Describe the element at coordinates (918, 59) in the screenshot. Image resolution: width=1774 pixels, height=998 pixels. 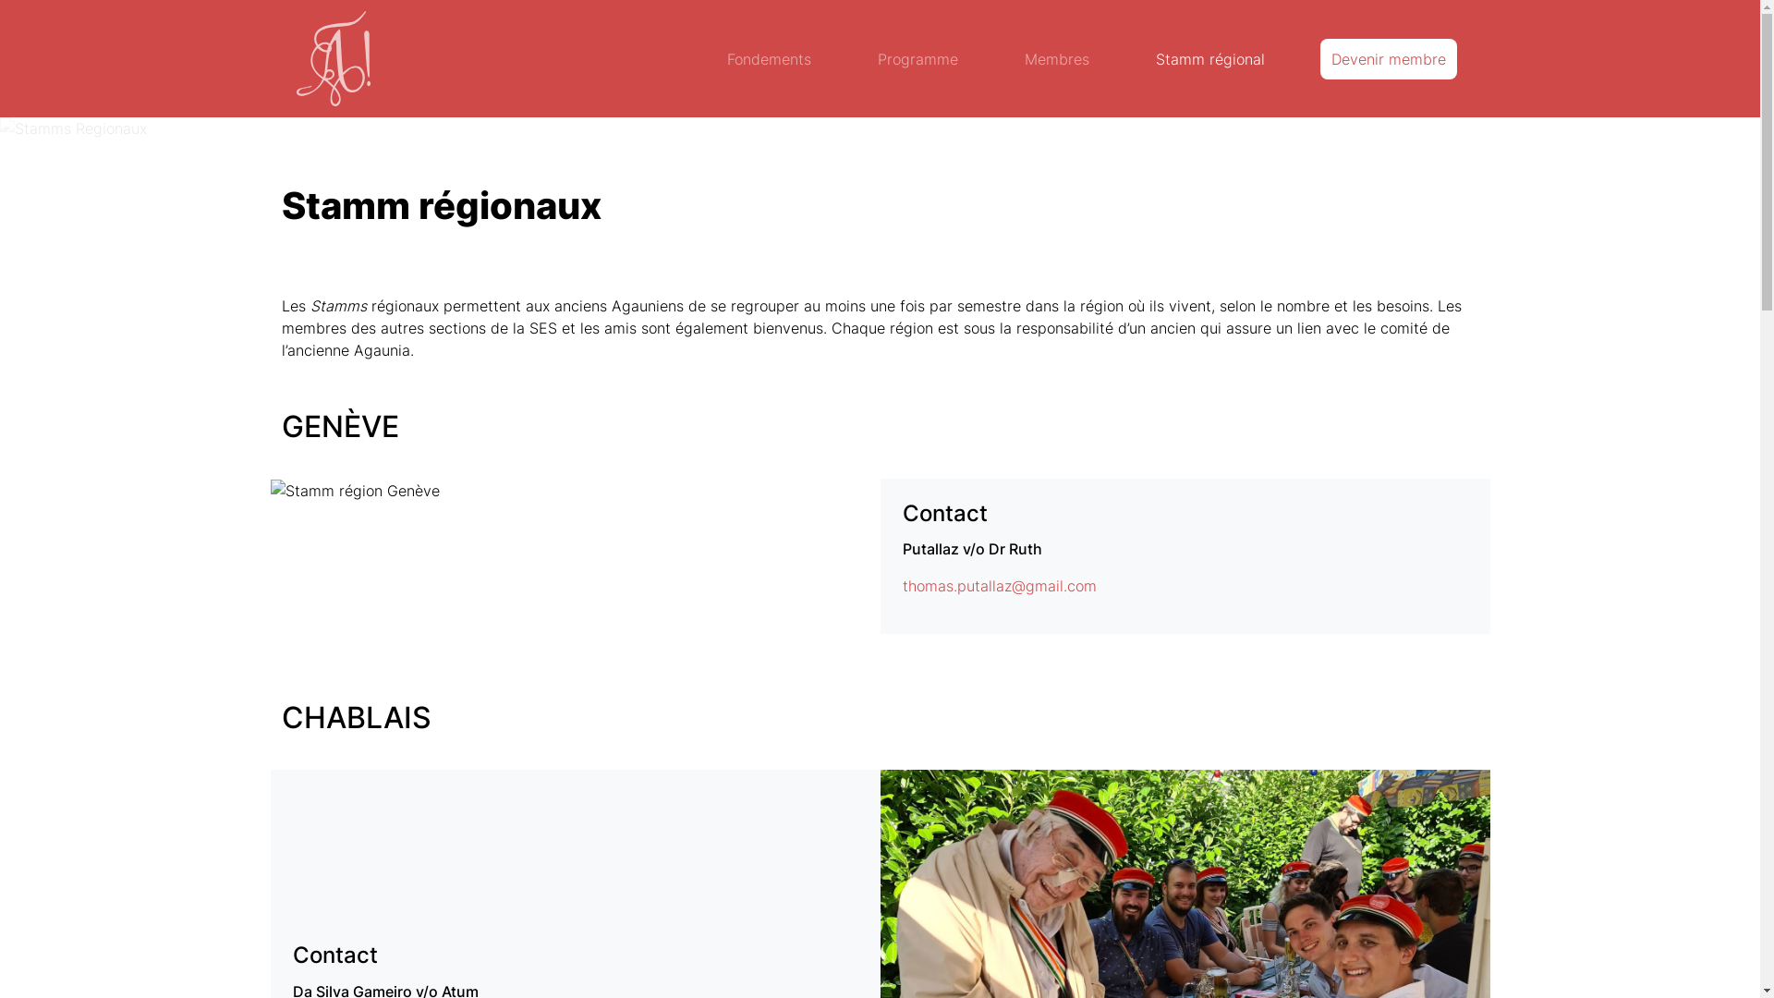
I see `Programme` at that location.